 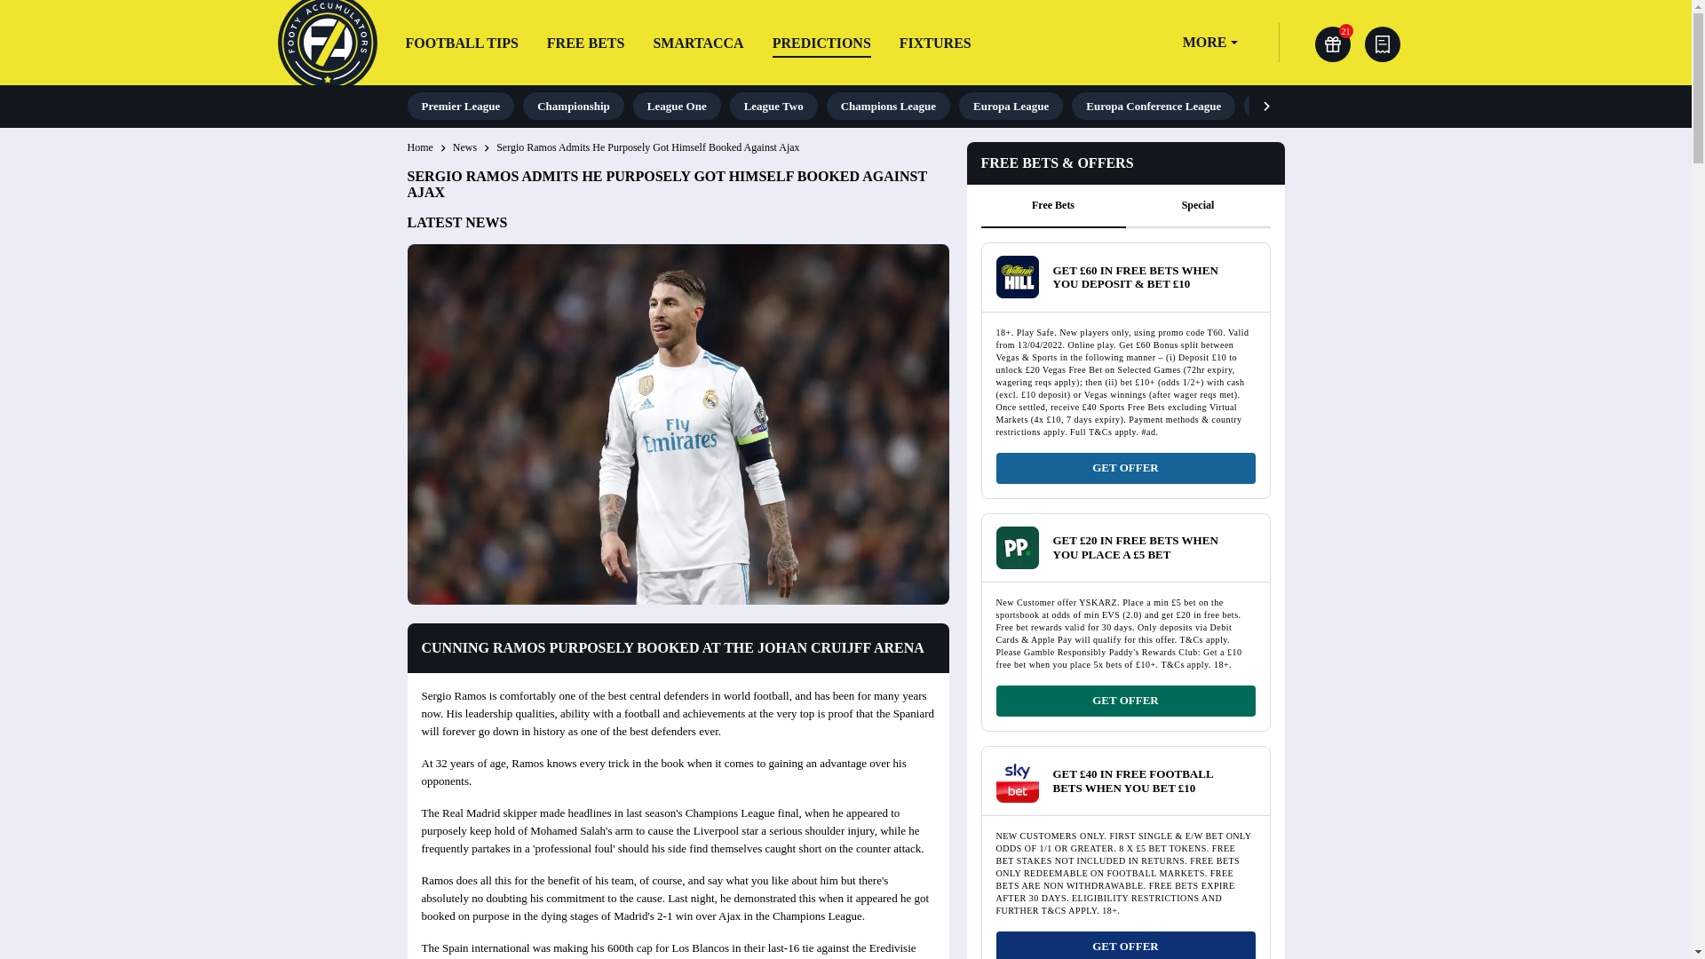 What do you see at coordinates (1554, 106) in the screenshot?
I see `UK Football` at bounding box center [1554, 106].